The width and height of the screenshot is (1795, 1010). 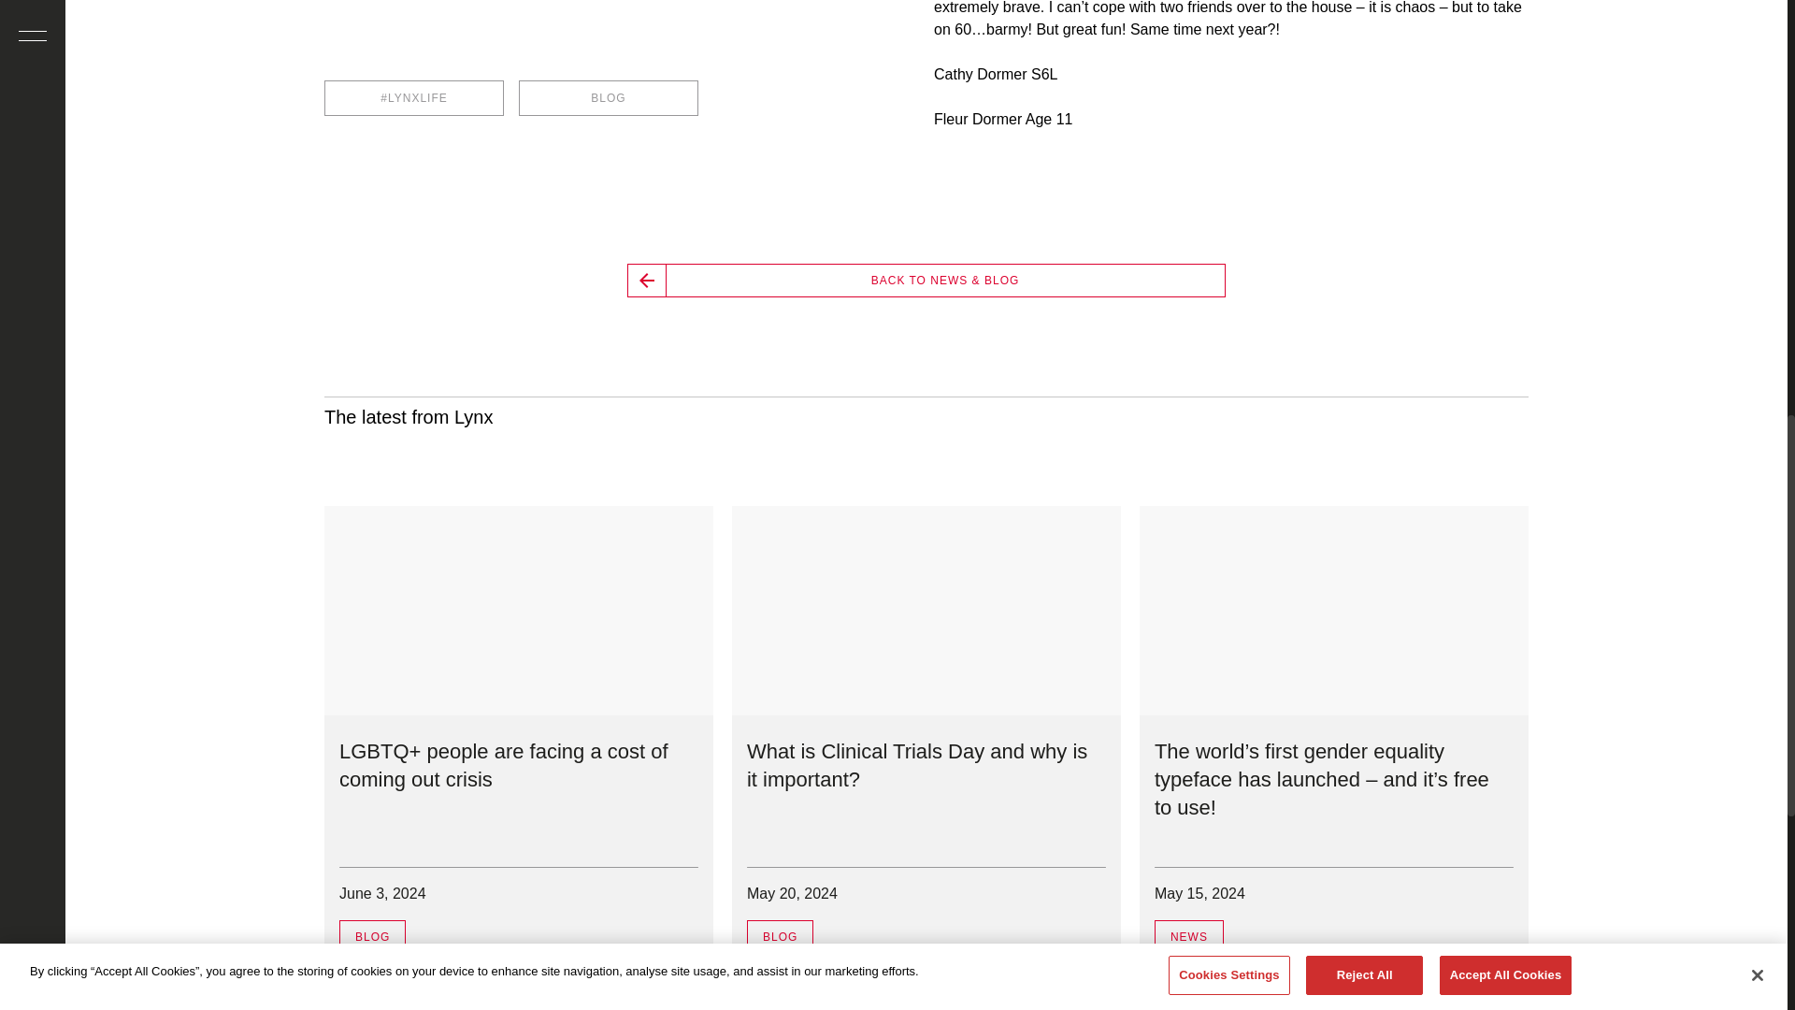 I want to click on NEWS, so click(x=1189, y=936).